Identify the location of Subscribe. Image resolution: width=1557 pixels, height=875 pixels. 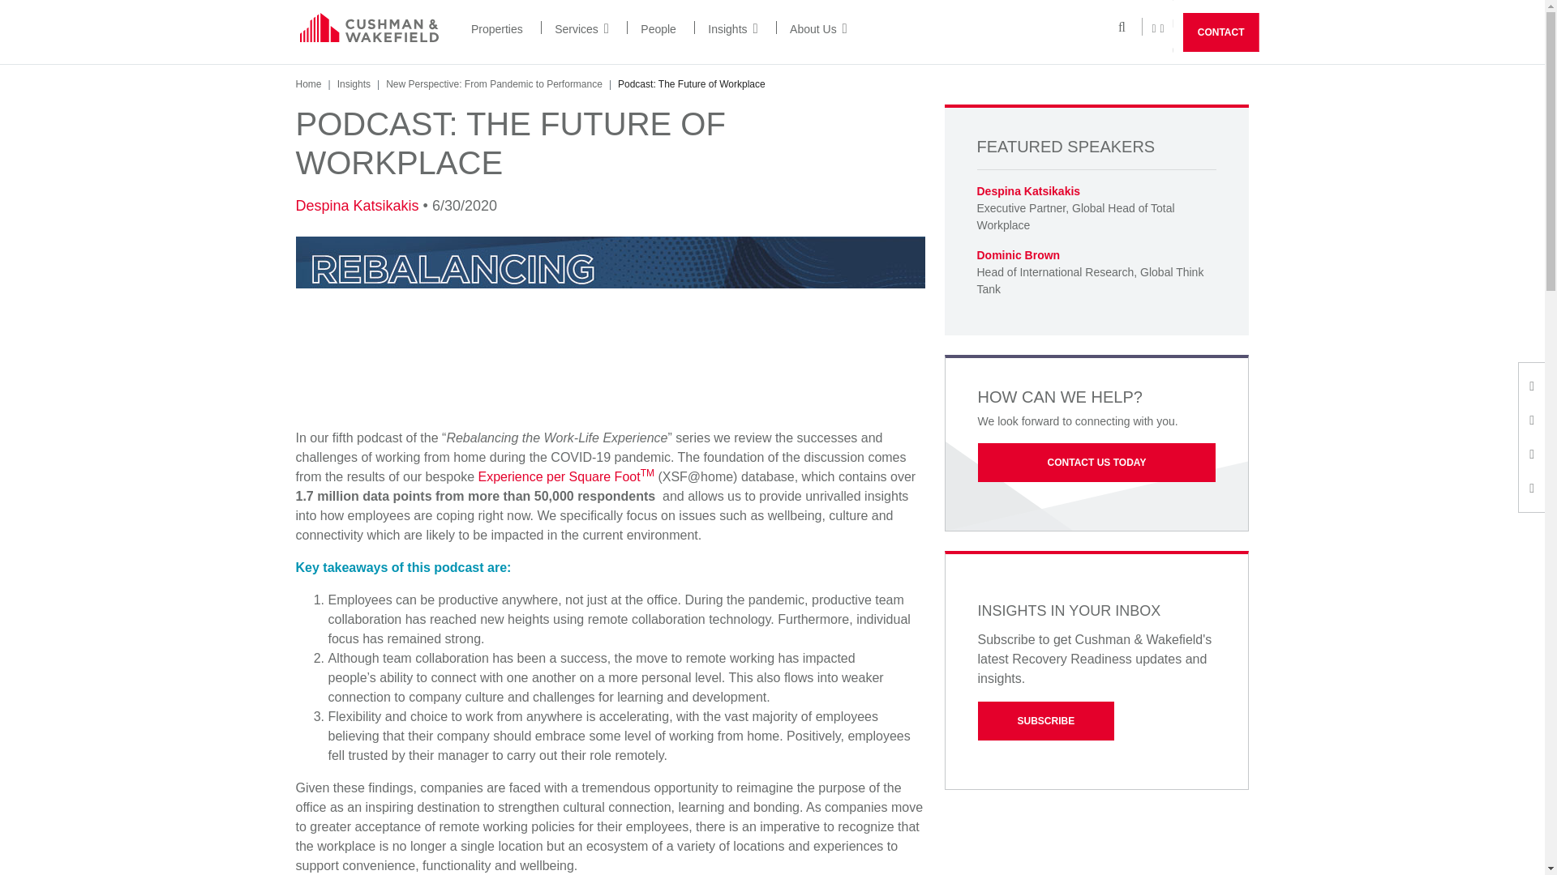
(1046, 721).